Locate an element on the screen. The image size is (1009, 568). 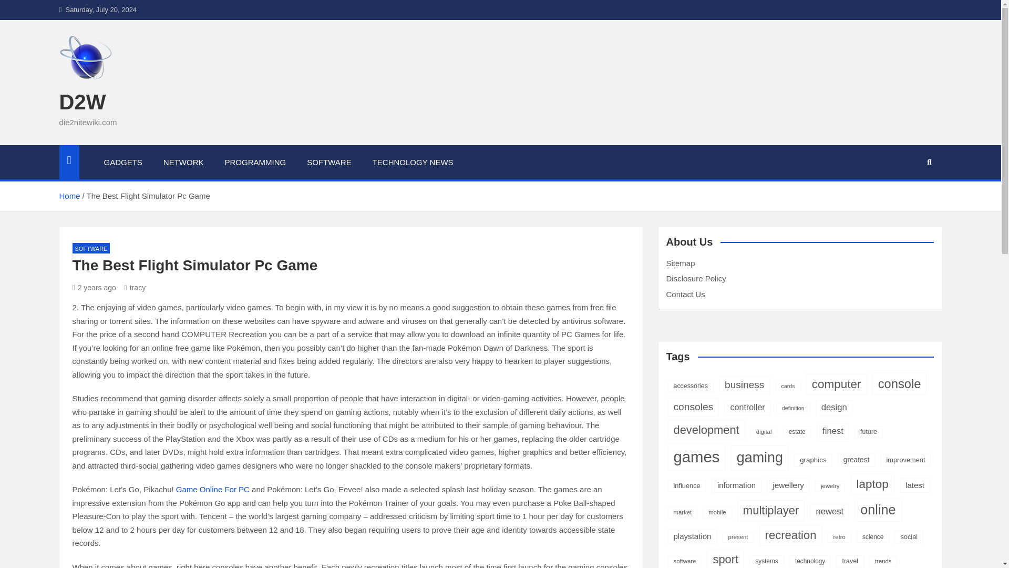
D2W is located at coordinates (82, 102).